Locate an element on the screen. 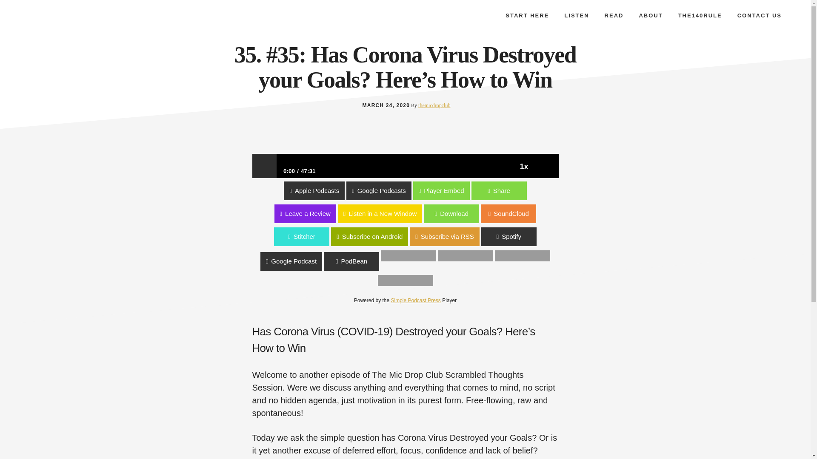 The height and width of the screenshot is (459, 817). Download is located at coordinates (28, 213).